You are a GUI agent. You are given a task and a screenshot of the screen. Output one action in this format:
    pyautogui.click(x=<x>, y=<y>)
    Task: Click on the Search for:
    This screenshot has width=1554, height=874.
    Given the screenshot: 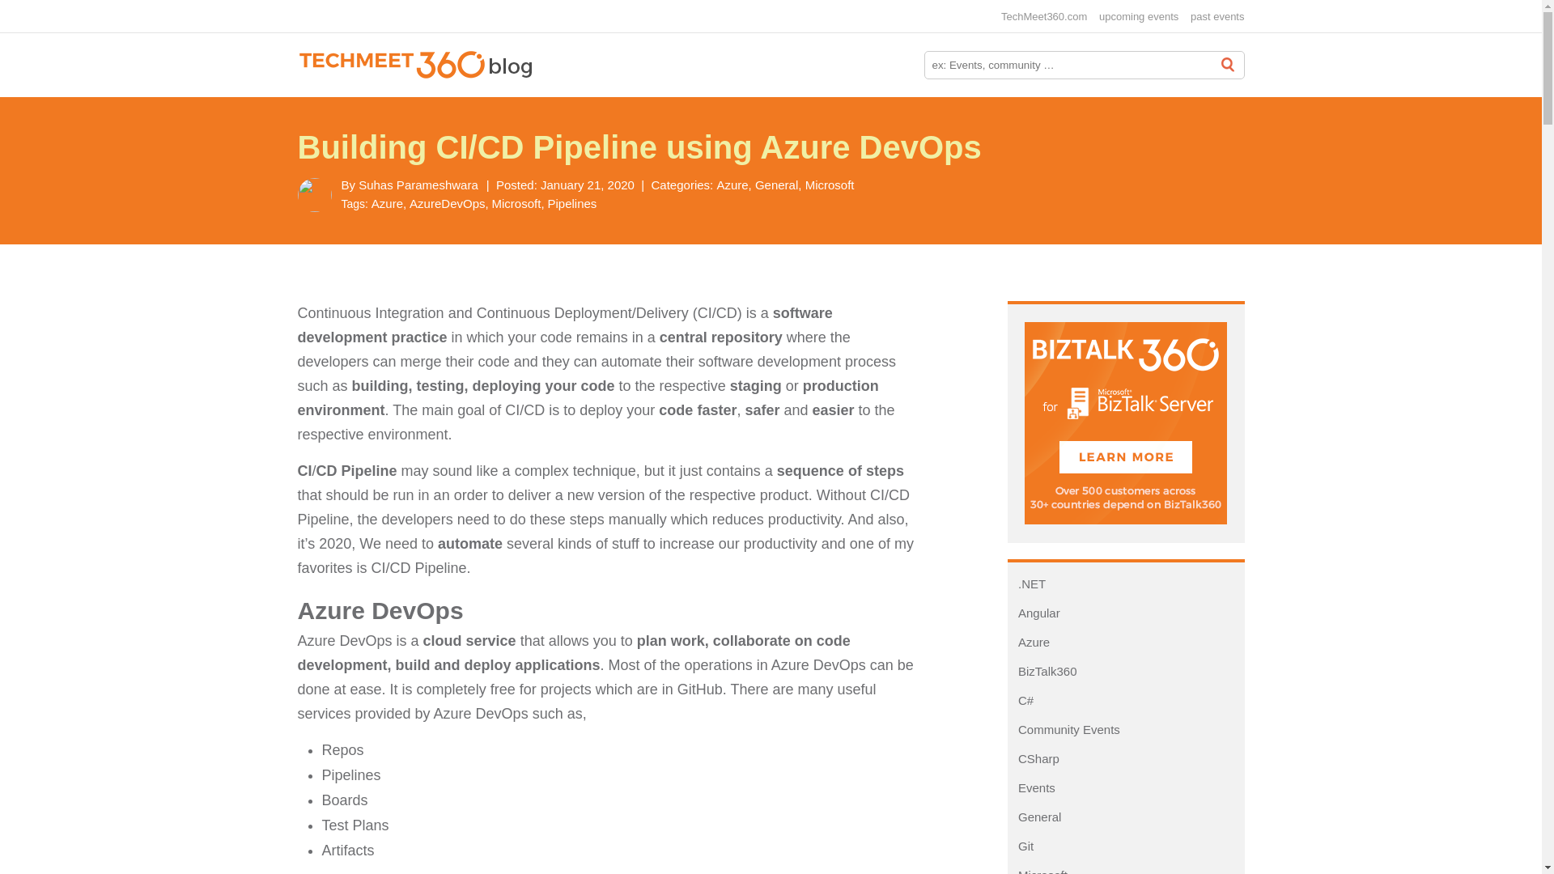 What is the action you would take?
    pyautogui.click(x=1085, y=65)
    